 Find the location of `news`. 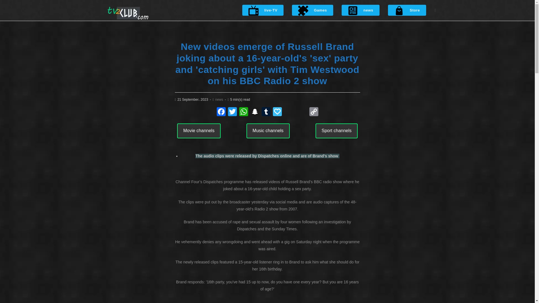

news is located at coordinates (219, 99).